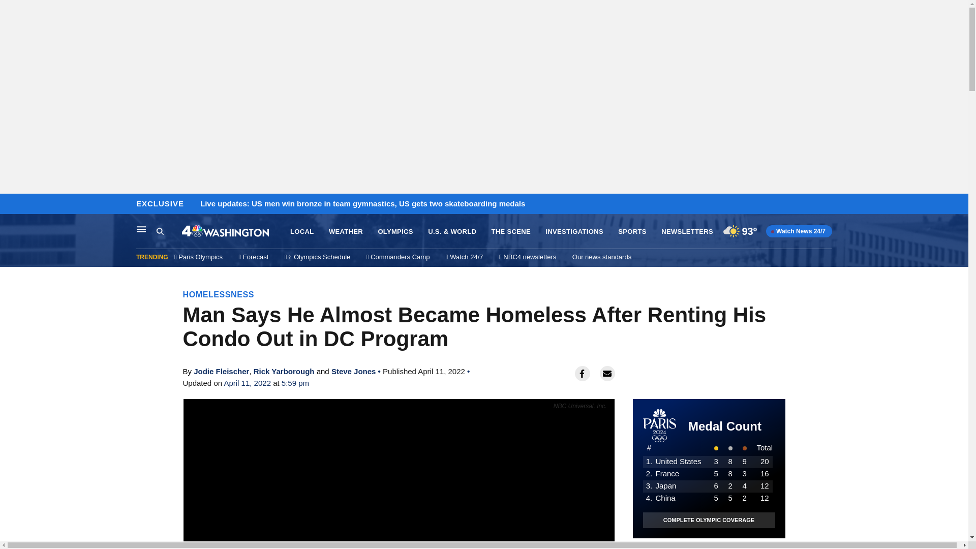 This screenshot has width=976, height=549. What do you see at coordinates (301, 232) in the screenshot?
I see `LOCAL` at bounding box center [301, 232].